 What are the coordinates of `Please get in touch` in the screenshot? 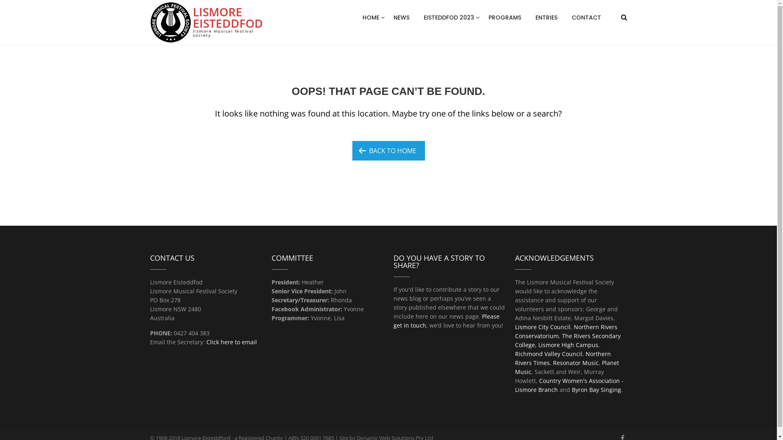 It's located at (446, 321).